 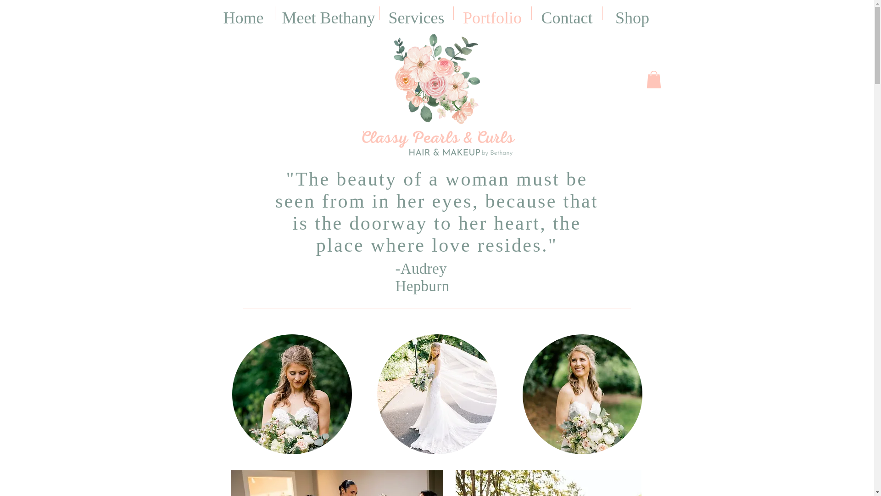 What do you see at coordinates (632, 13) in the screenshot?
I see `Shop` at bounding box center [632, 13].